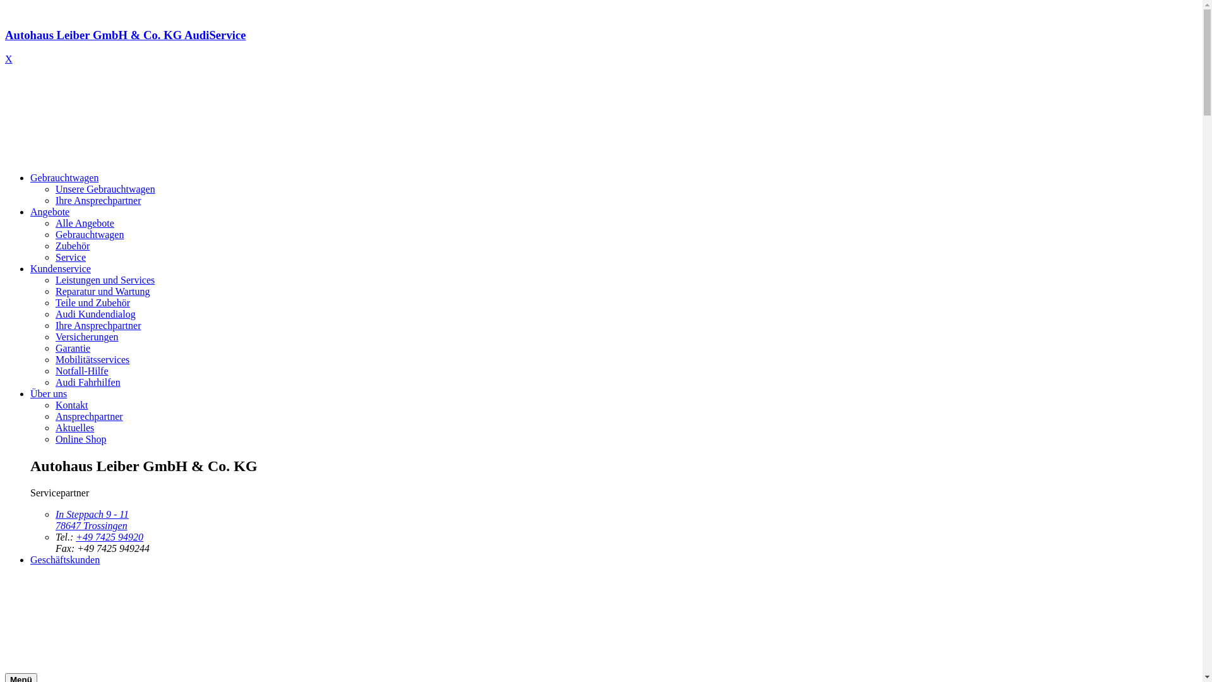 The width and height of the screenshot is (1212, 682). What do you see at coordinates (98, 201) in the screenshot?
I see `Ihre Ansprechpartner` at bounding box center [98, 201].